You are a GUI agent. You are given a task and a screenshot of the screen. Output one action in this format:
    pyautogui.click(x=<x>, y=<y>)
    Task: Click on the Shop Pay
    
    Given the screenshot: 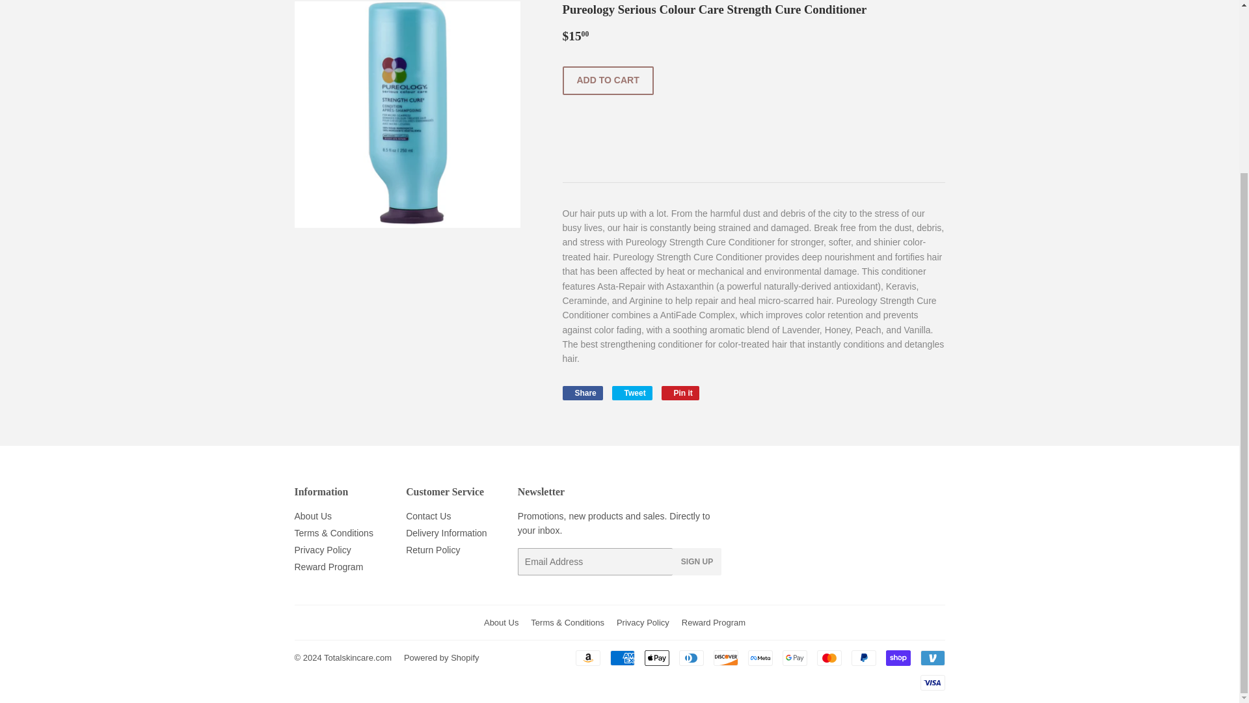 What is the action you would take?
    pyautogui.click(x=898, y=657)
    